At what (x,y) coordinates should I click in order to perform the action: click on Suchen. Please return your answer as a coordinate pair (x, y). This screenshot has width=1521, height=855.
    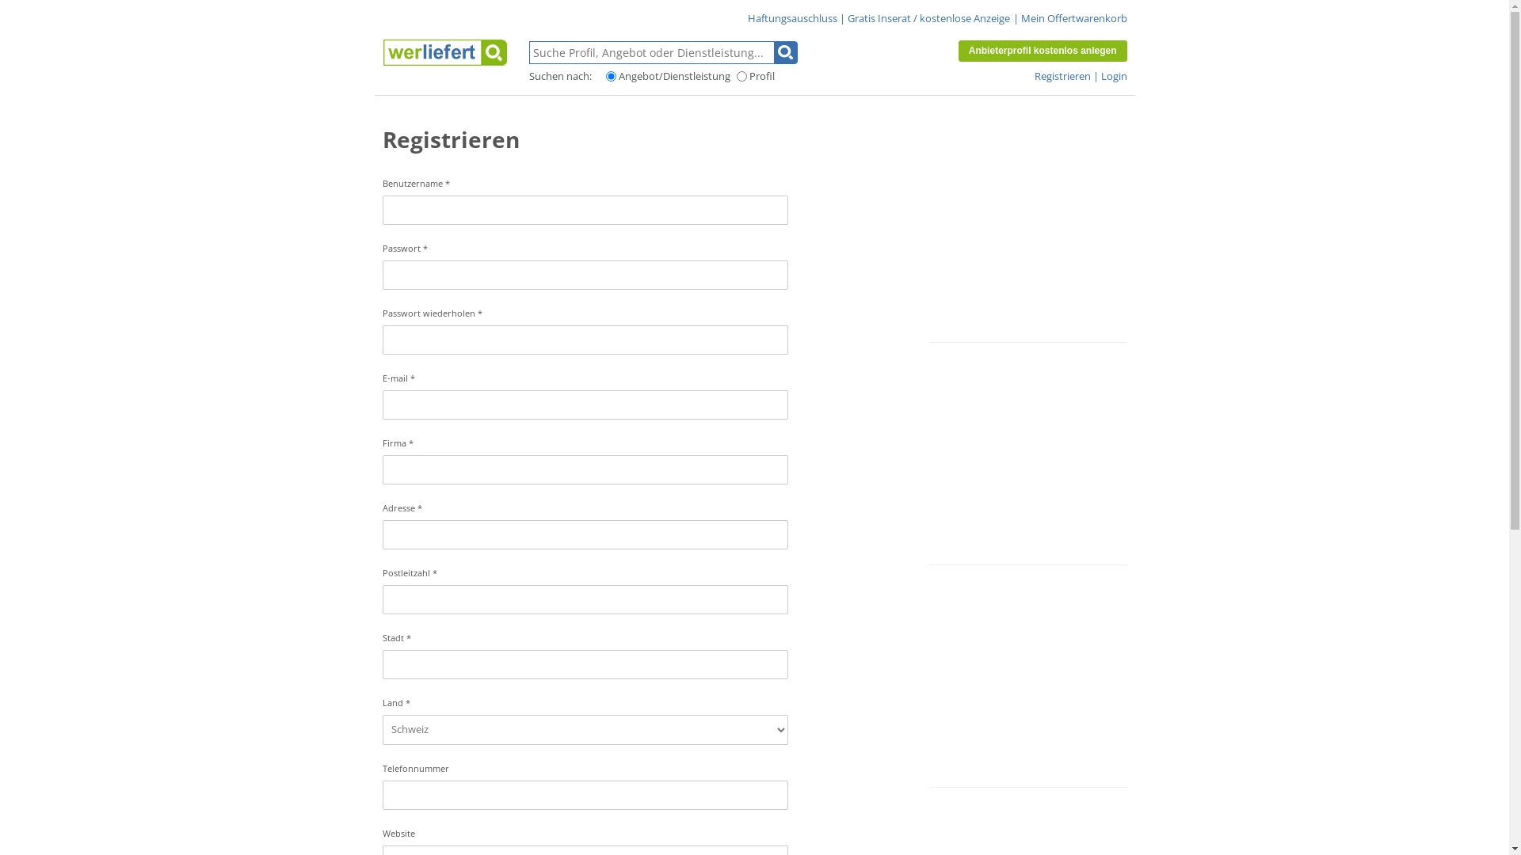
    Looking at the image, I should click on (786, 52).